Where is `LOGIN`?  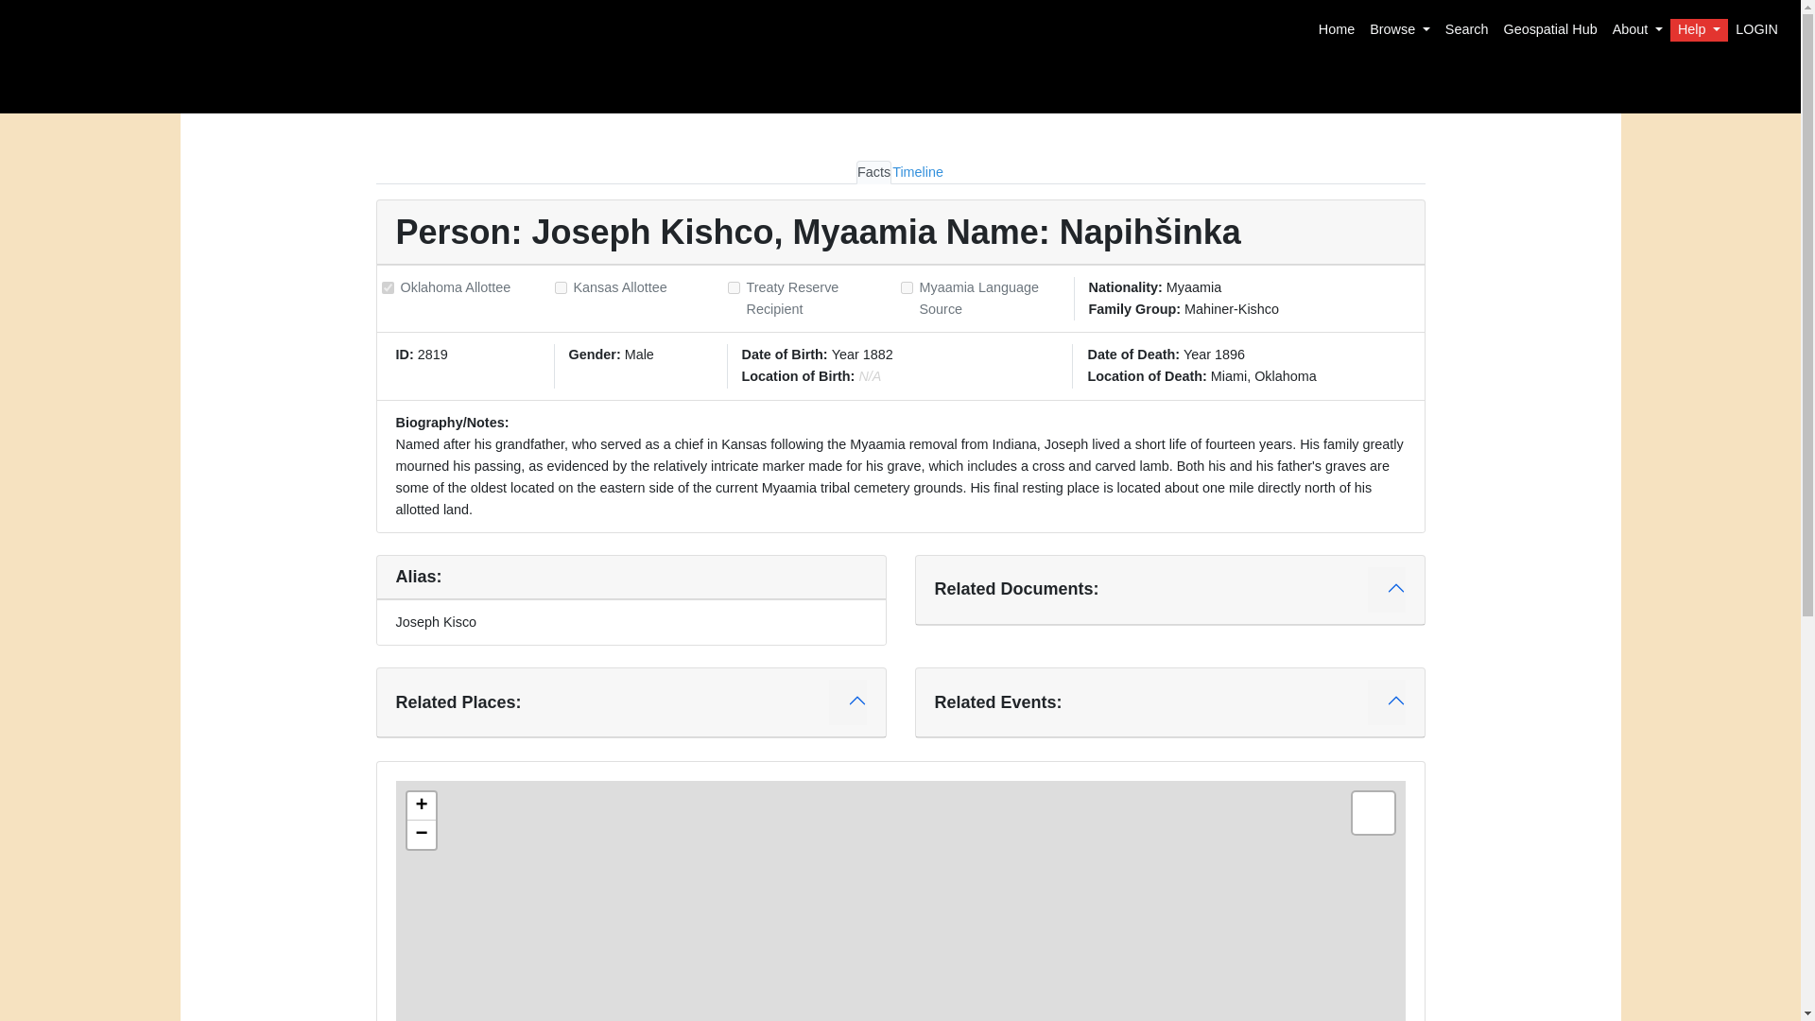
LOGIN is located at coordinates (1756, 30).